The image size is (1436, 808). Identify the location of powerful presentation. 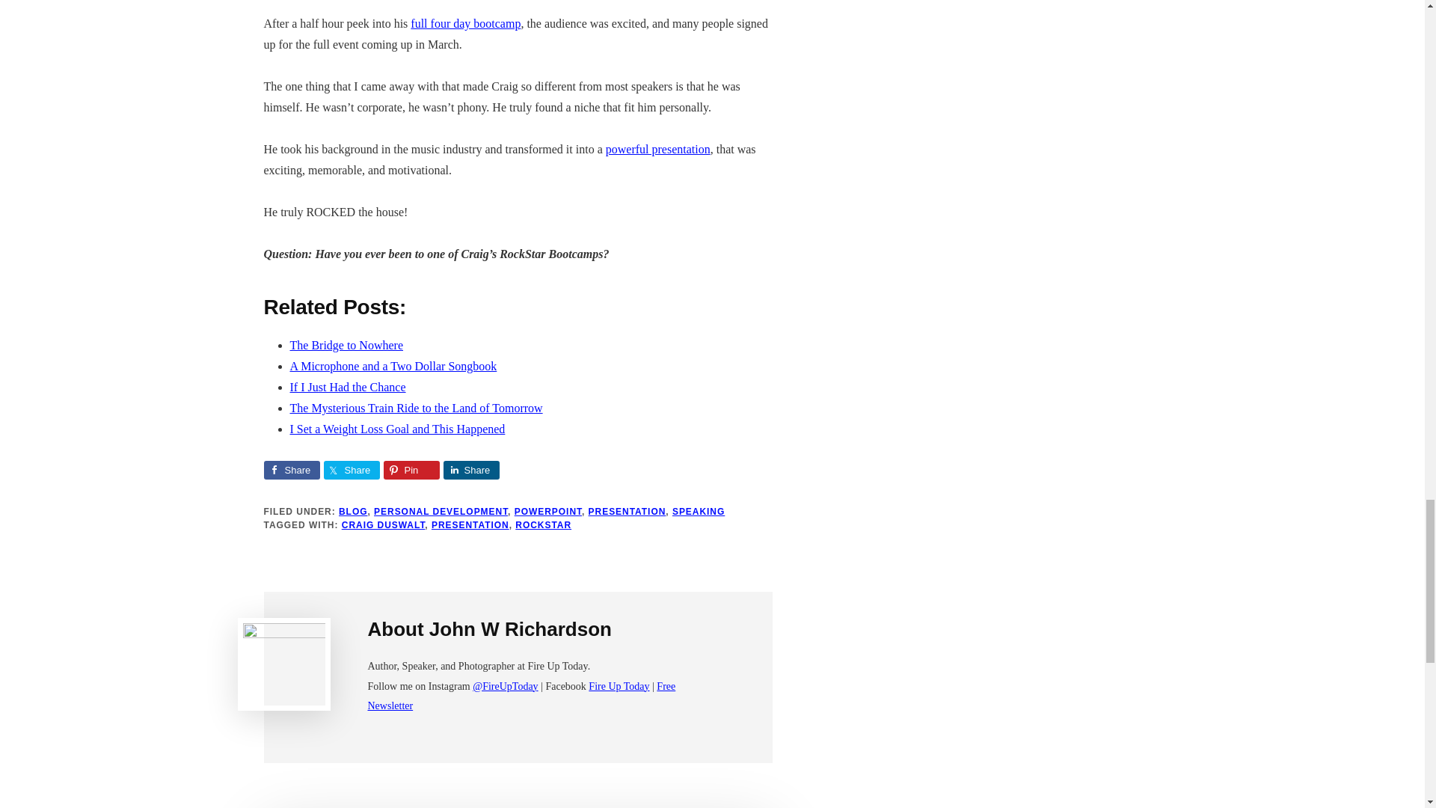
(658, 150).